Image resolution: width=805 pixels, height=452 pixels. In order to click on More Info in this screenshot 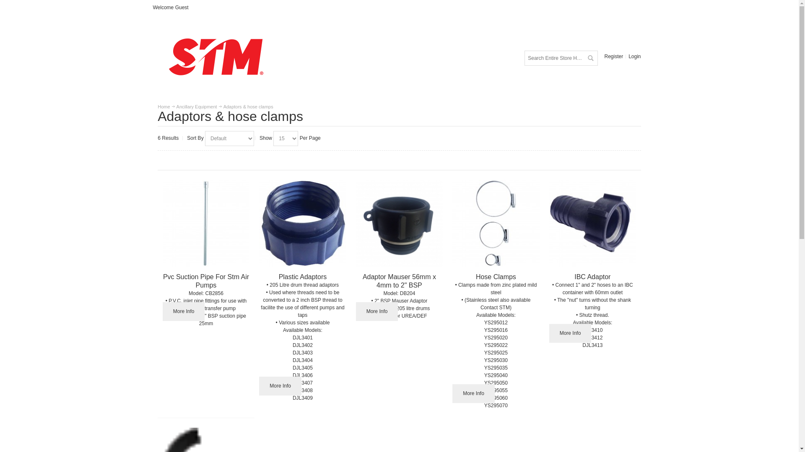, I will do `click(280, 386)`.